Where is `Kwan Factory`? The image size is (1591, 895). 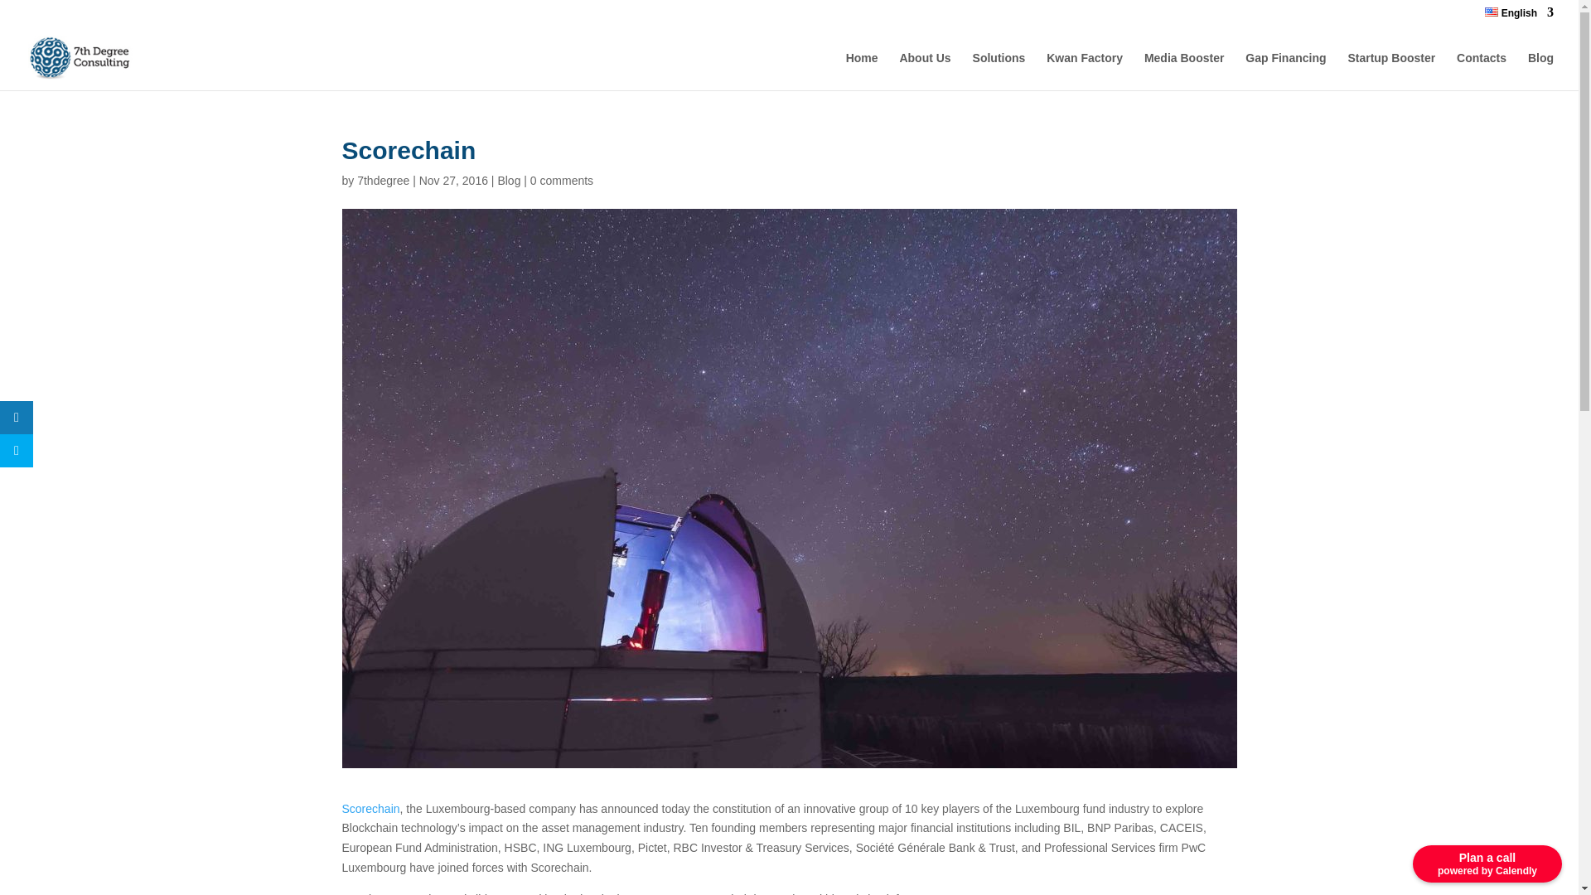
Kwan Factory is located at coordinates (1085, 71).